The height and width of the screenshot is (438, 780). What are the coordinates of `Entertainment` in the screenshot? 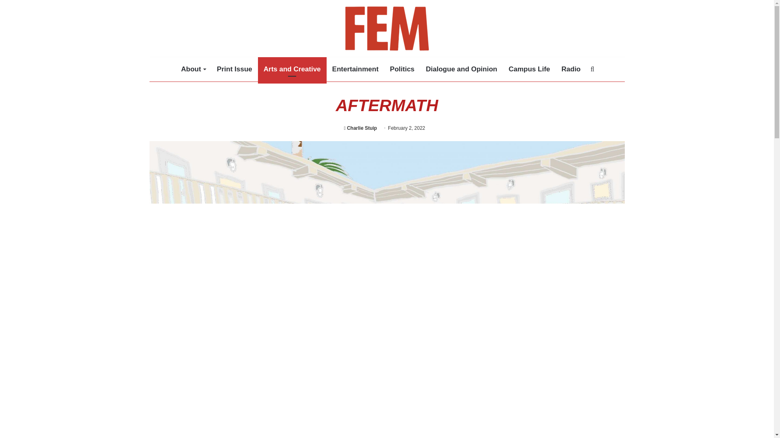 It's located at (355, 69).